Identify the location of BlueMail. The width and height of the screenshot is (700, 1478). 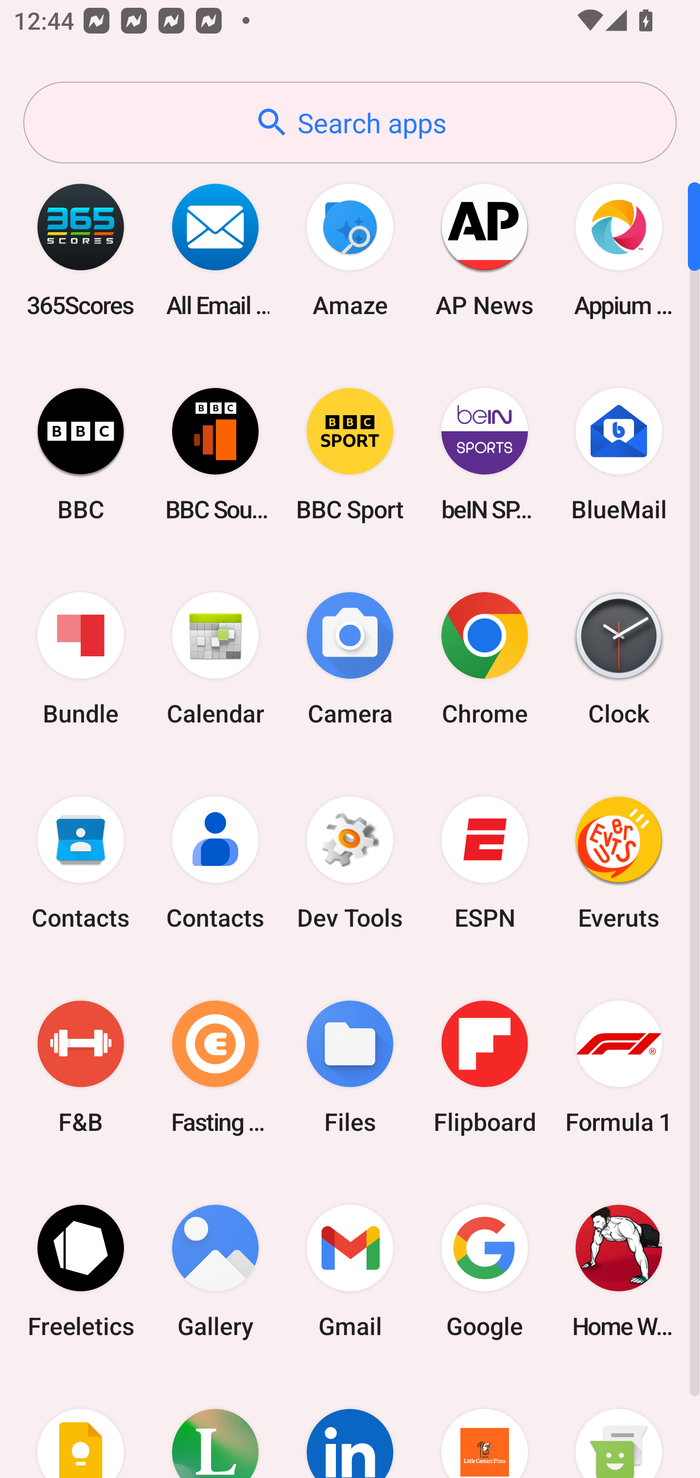
(619, 454).